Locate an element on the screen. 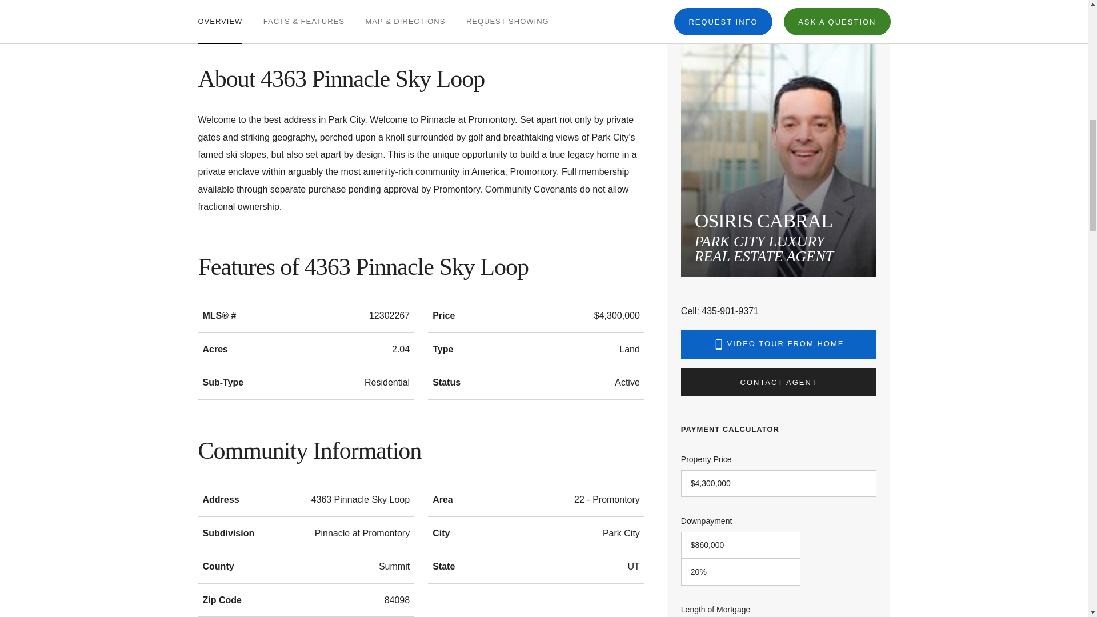 This screenshot has height=617, width=1097. OVERVIEW is located at coordinates (219, 14).